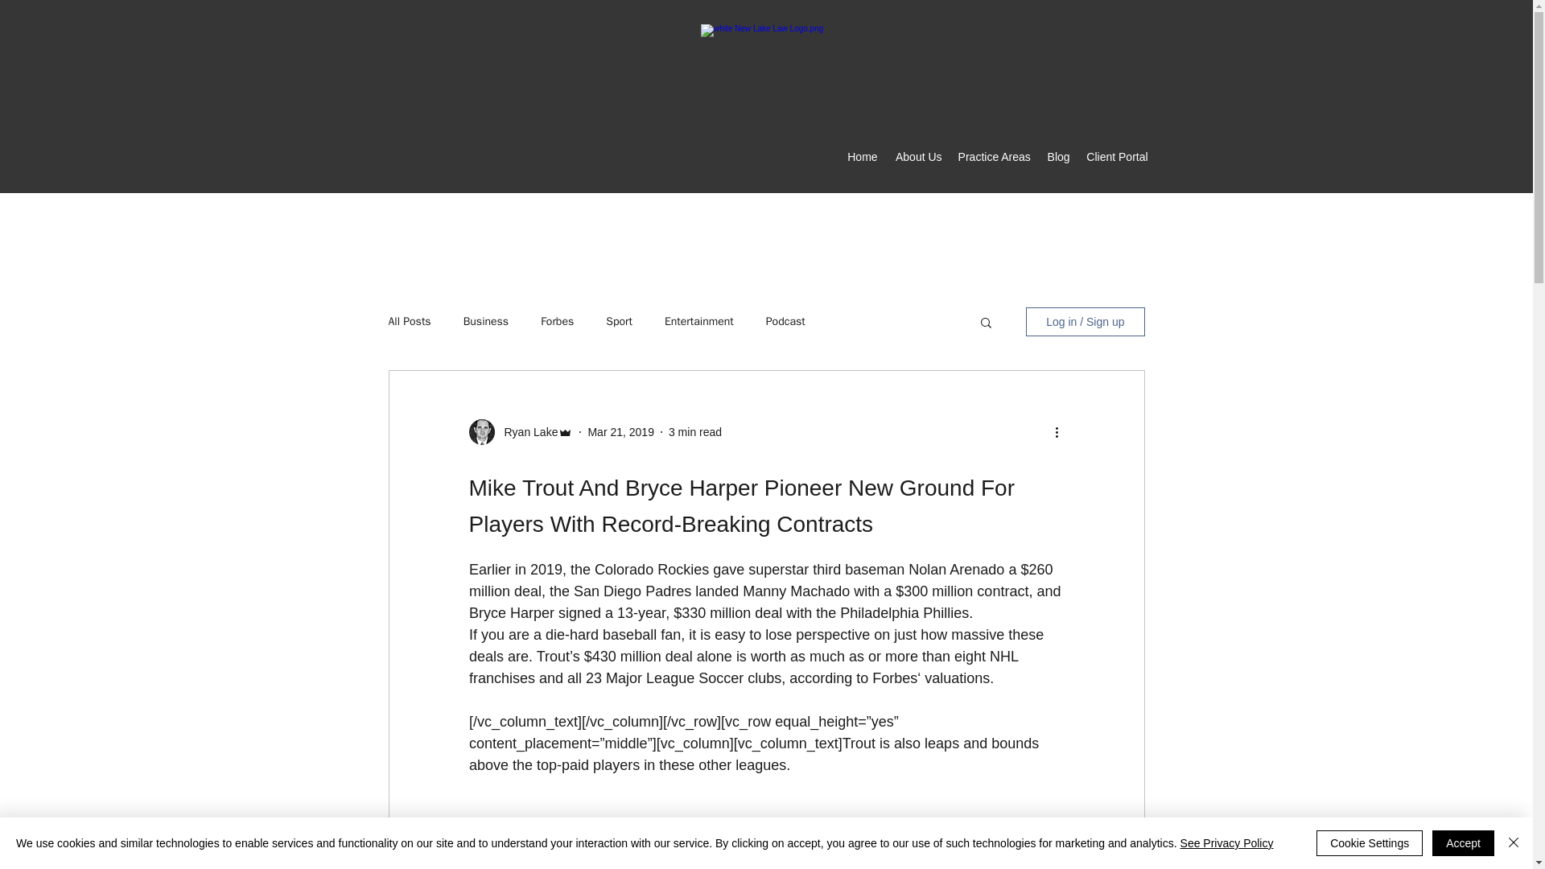  Describe the element at coordinates (618, 322) in the screenshot. I see `Sport` at that location.